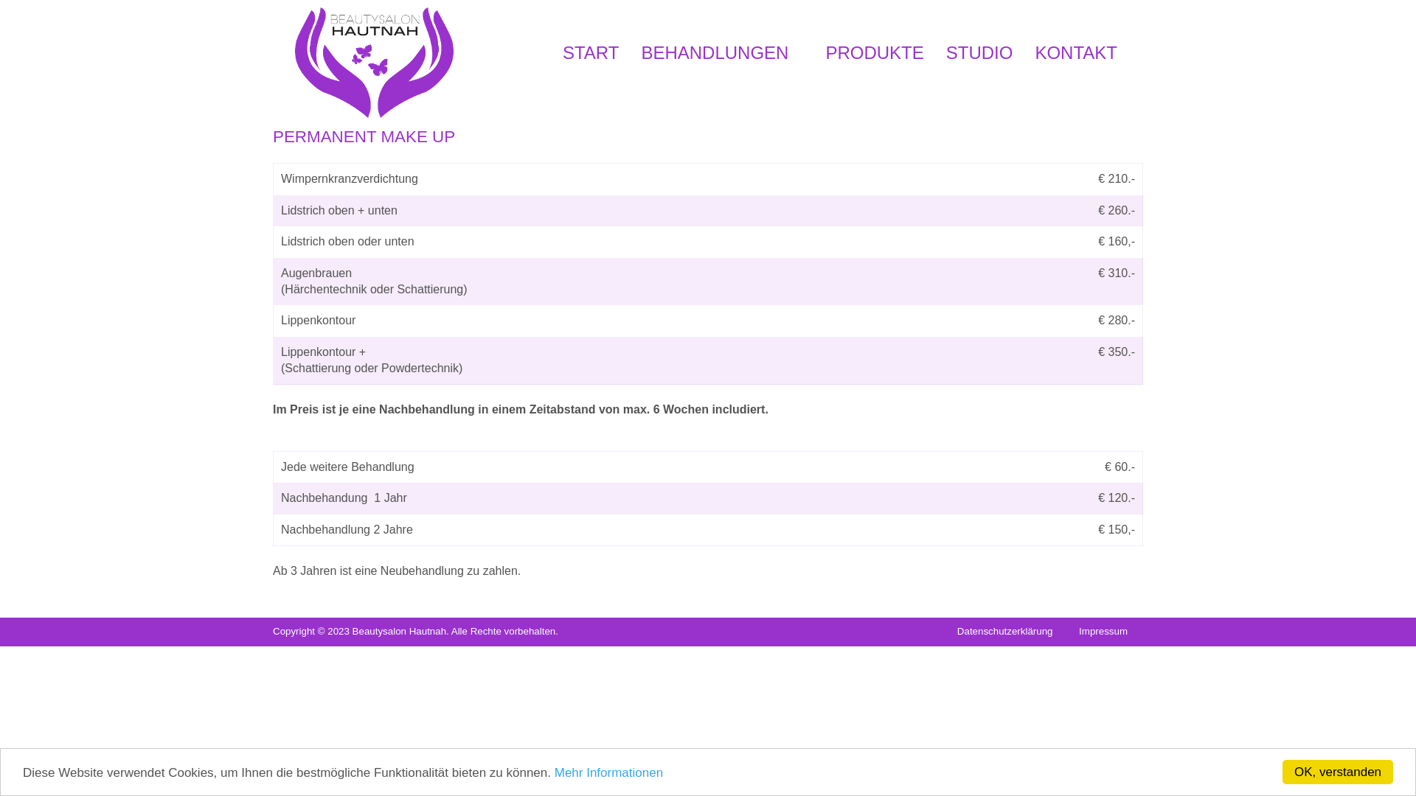 This screenshot has width=1416, height=796. What do you see at coordinates (875, 53) in the screenshot?
I see `PRODUKTE` at bounding box center [875, 53].